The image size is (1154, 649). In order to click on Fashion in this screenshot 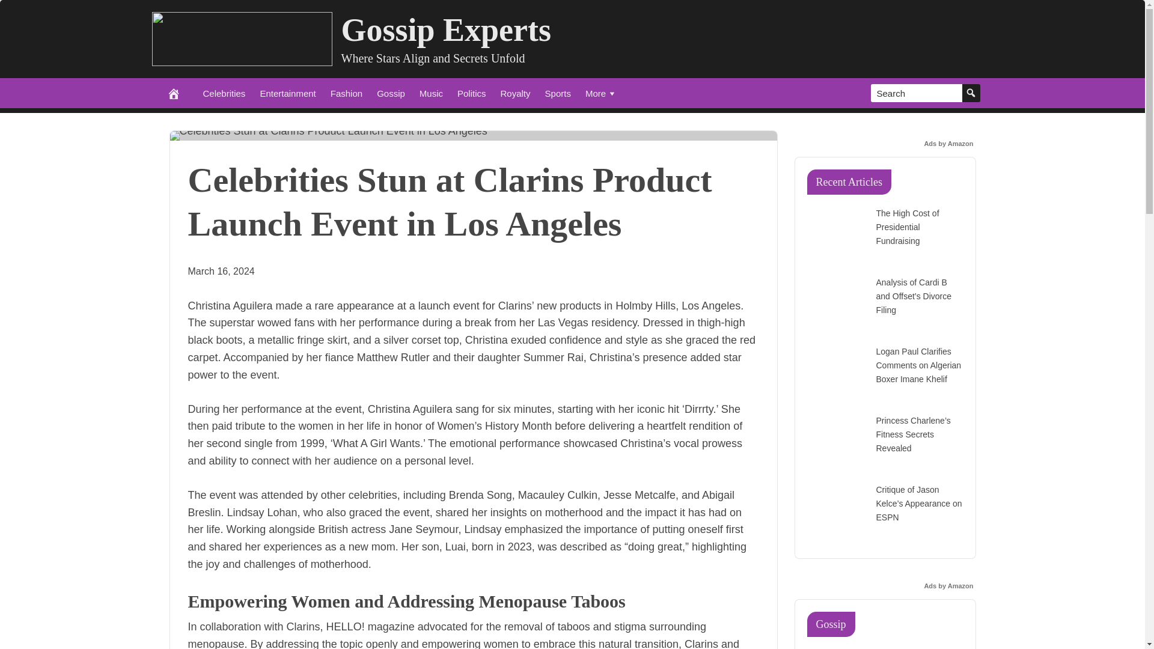, I will do `click(346, 93)`.